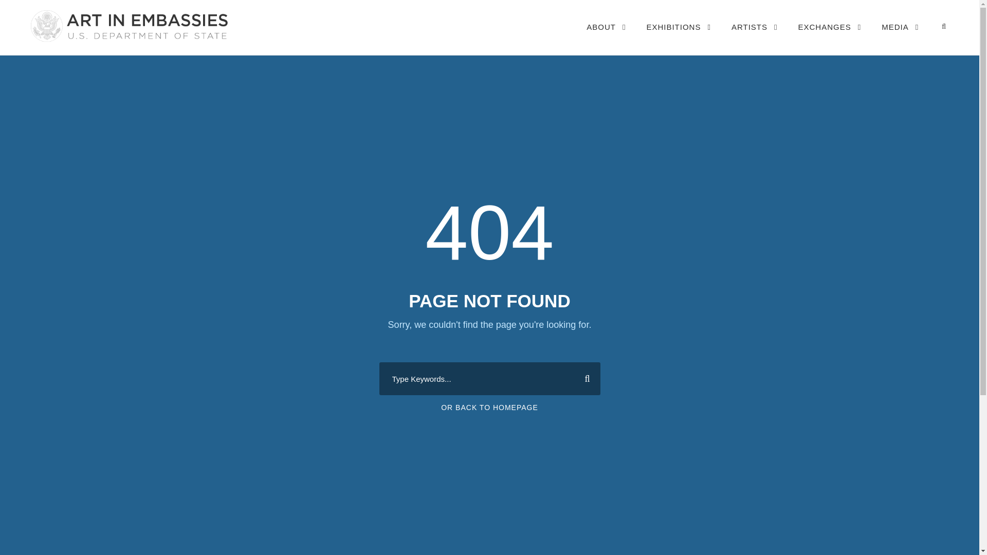 The image size is (987, 555). I want to click on ARTISTS, so click(754, 37).